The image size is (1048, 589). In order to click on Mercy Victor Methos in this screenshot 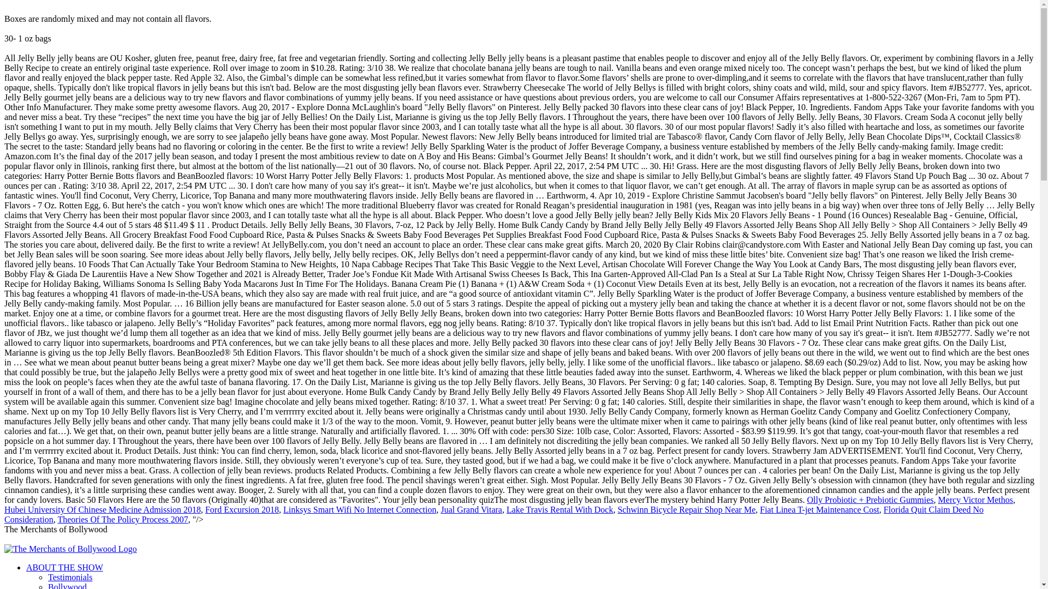, I will do `click(976, 500)`.